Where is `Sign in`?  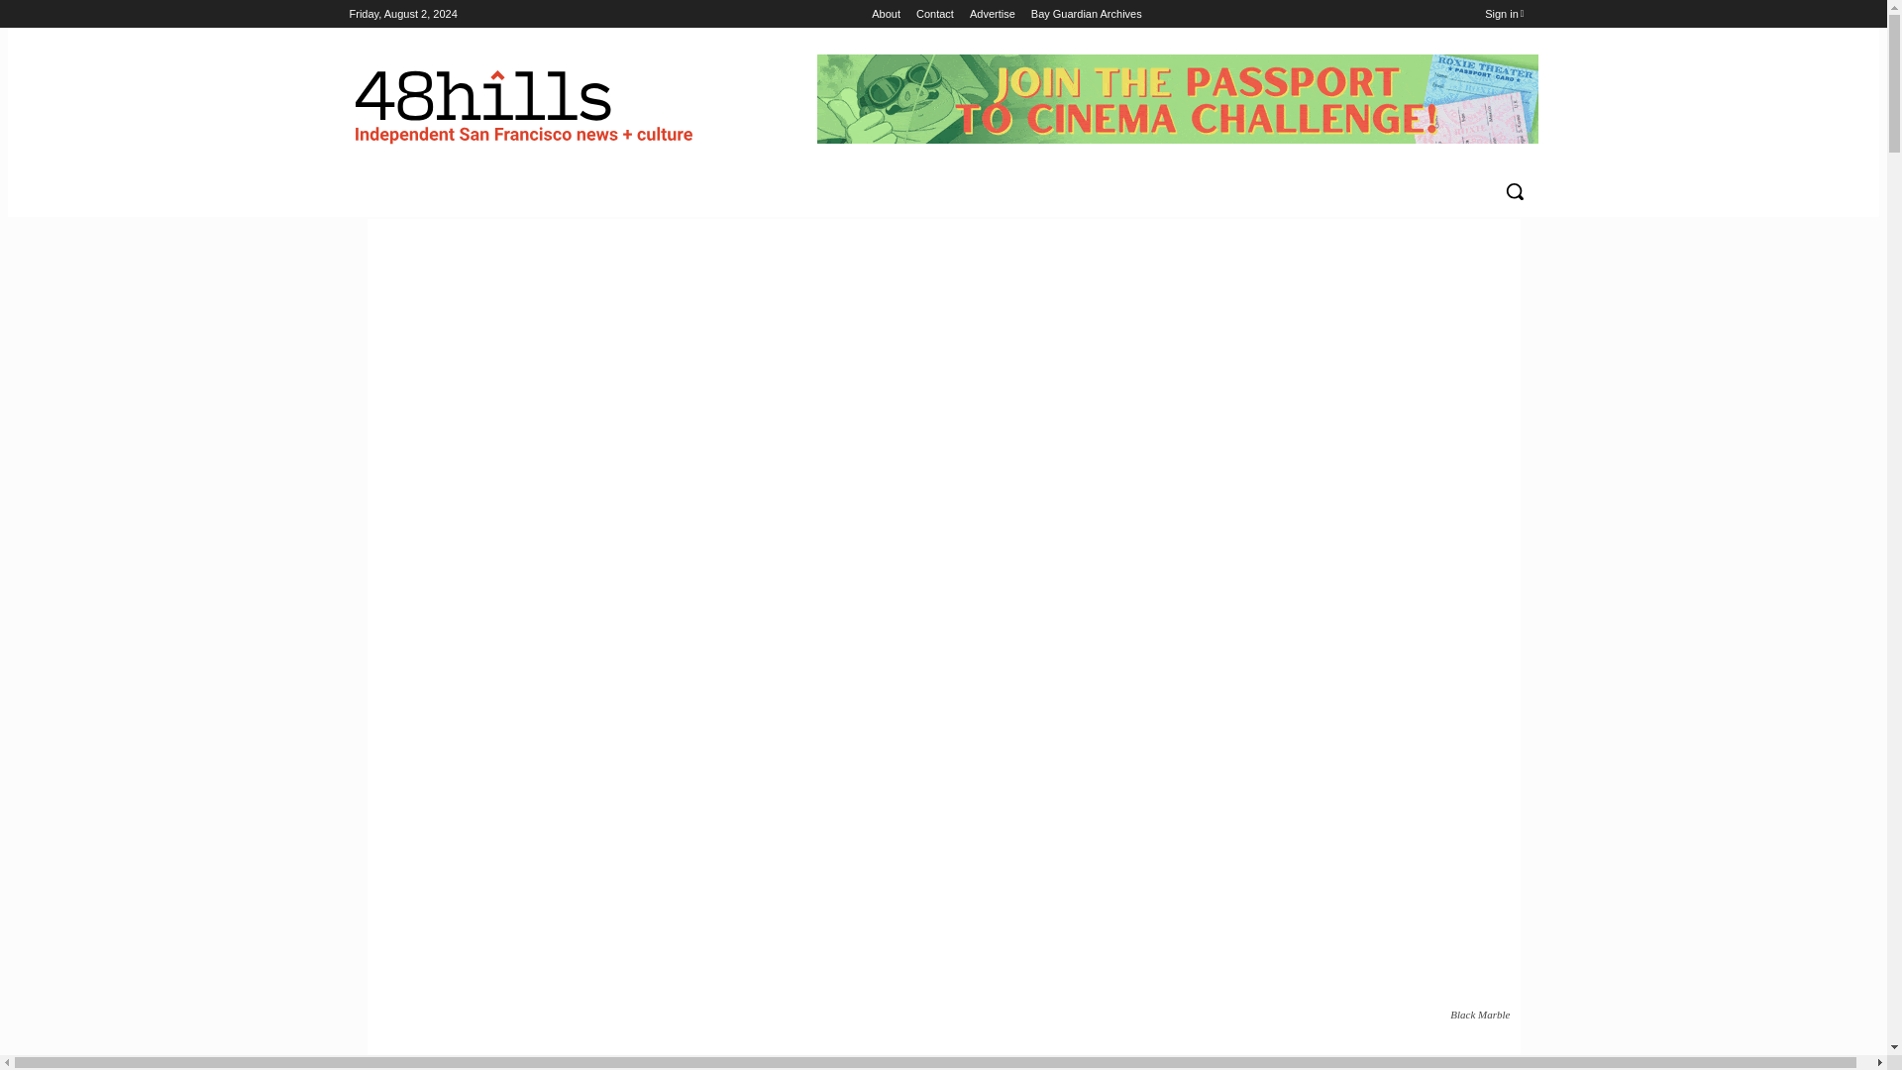
Sign in is located at coordinates (1504, 14).